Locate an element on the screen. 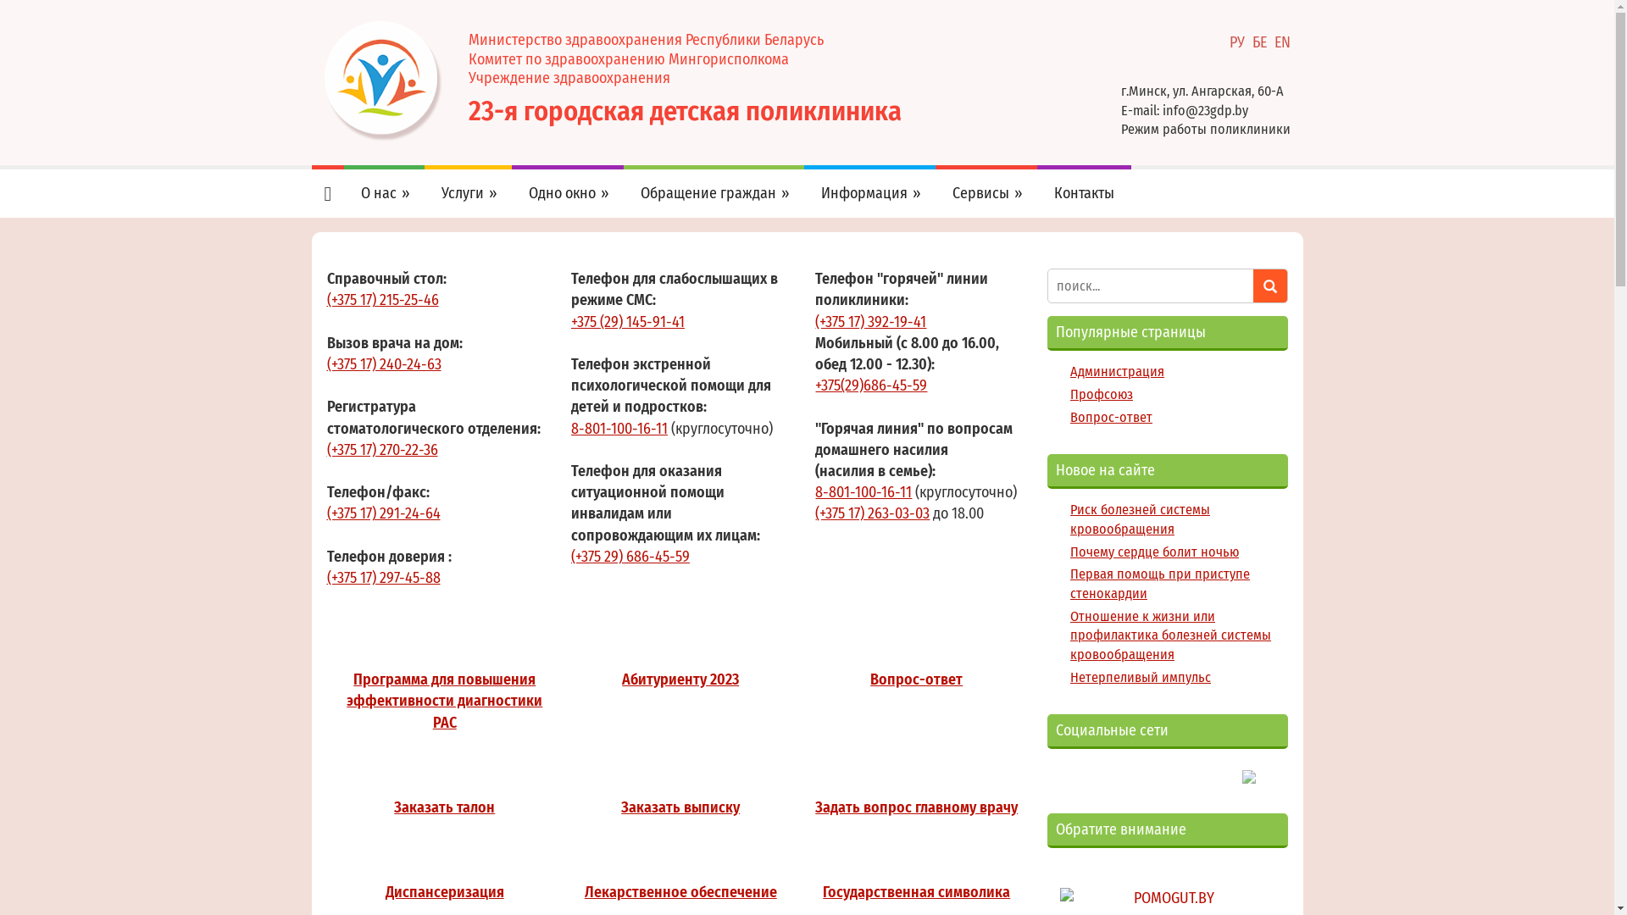  (+375 29) 686-45-59 is located at coordinates (630, 557).